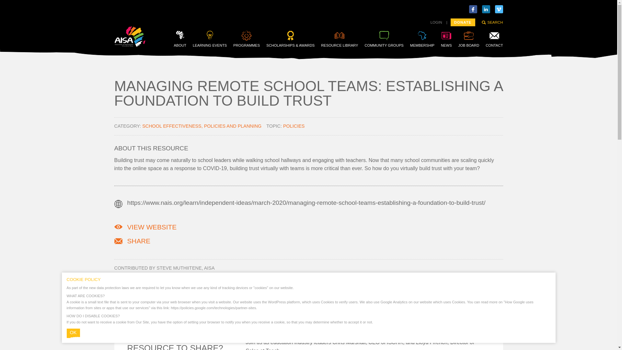  I want to click on JOB BOARD, so click(469, 39).